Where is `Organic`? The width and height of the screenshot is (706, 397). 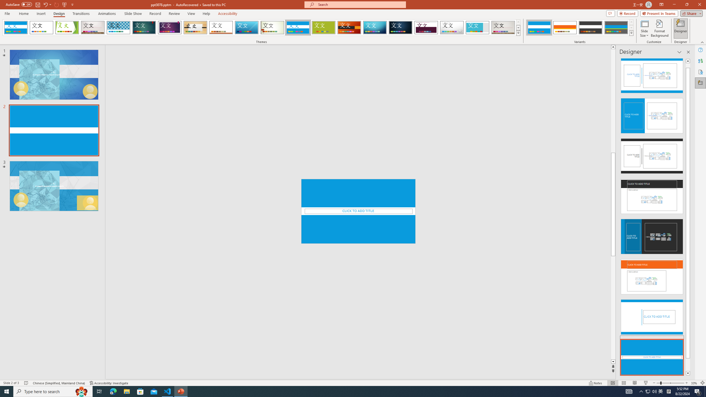 Organic is located at coordinates (196, 28).